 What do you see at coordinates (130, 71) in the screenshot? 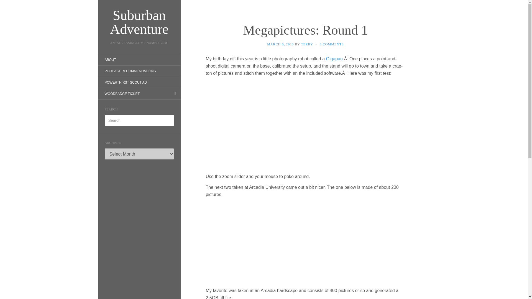
I see `PODCAST RECOMMENDATIONS` at bounding box center [130, 71].